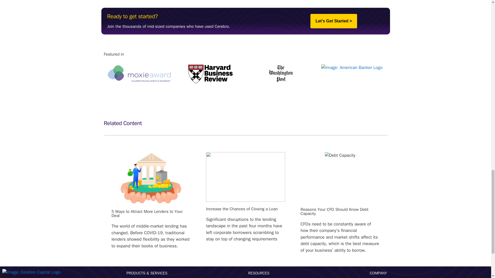  Describe the element at coordinates (210, 74) in the screenshot. I see `HBR` at that location.